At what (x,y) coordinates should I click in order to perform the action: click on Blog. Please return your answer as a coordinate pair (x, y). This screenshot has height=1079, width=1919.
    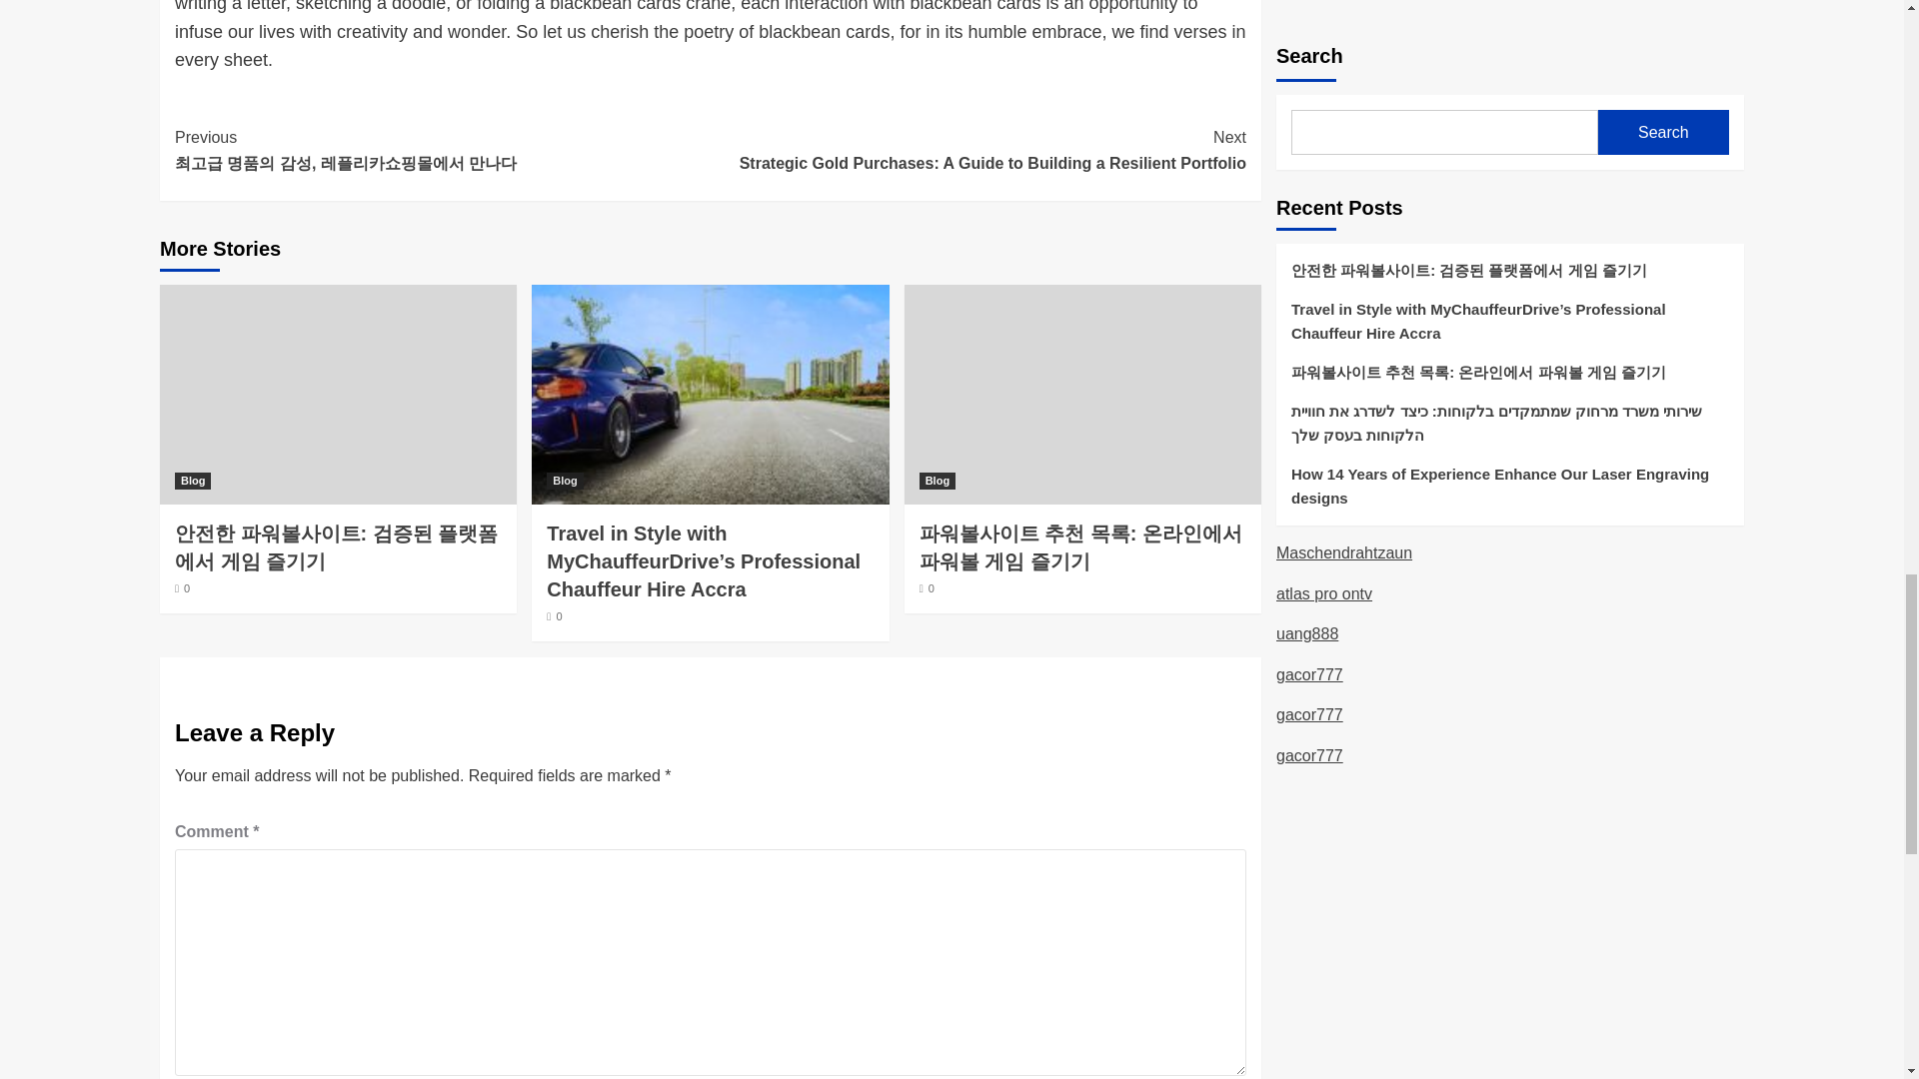
    Looking at the image, I should click on (192, 482).